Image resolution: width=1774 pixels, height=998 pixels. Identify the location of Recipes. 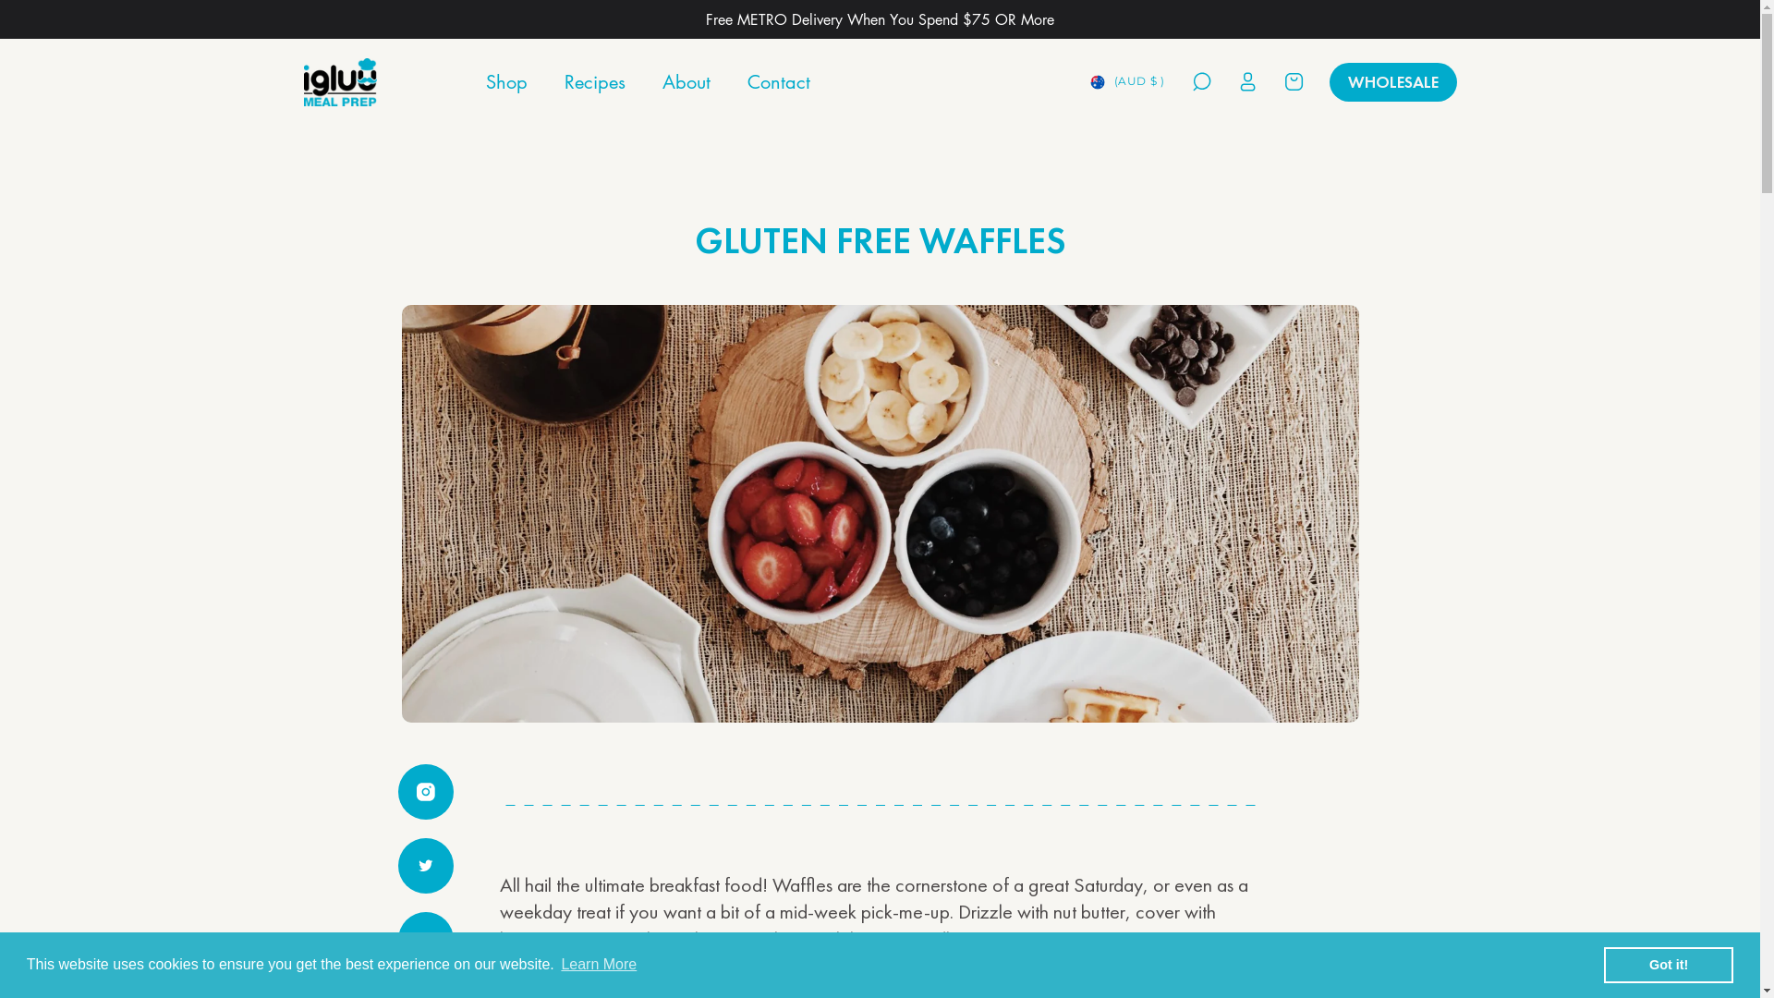
(595, 82).